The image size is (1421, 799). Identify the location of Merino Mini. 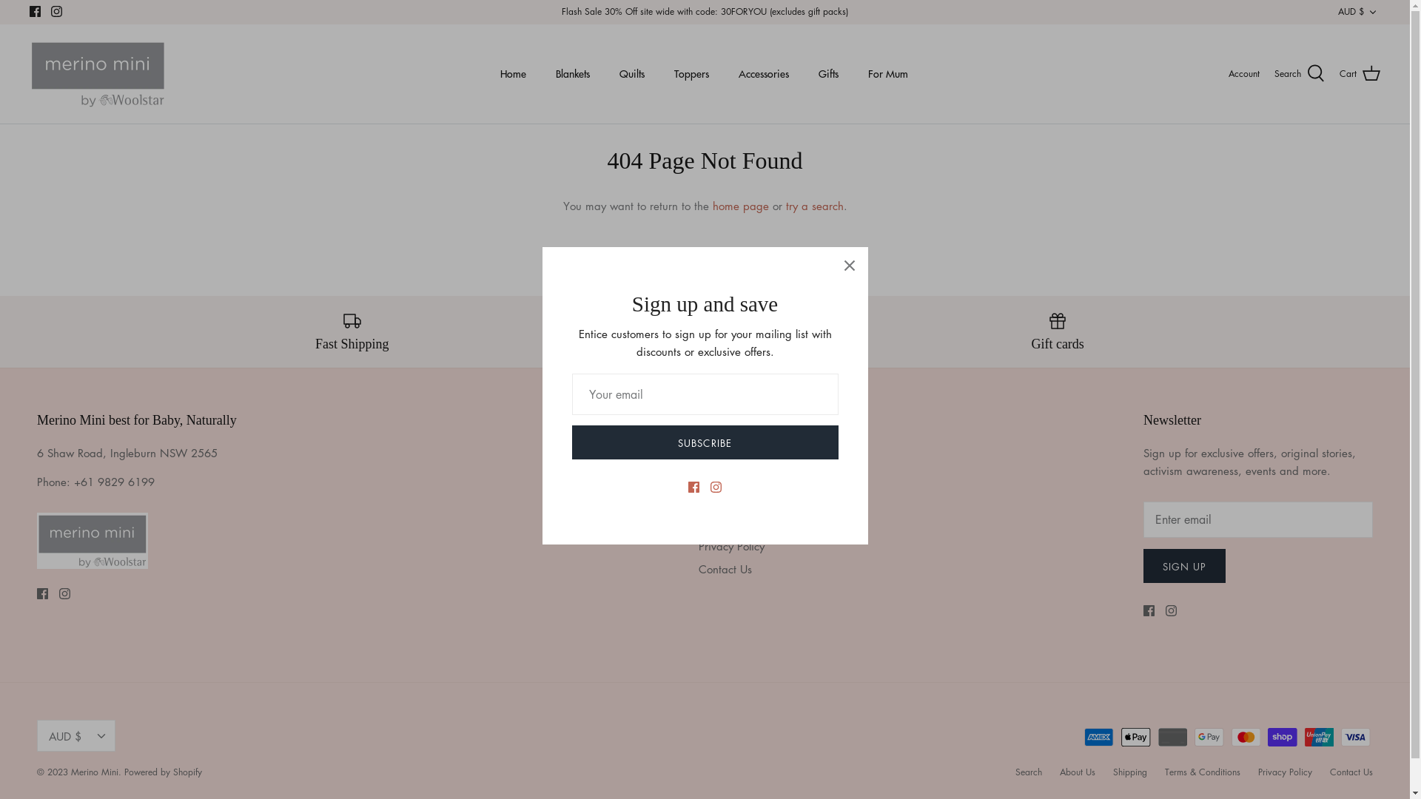
(95, 772).